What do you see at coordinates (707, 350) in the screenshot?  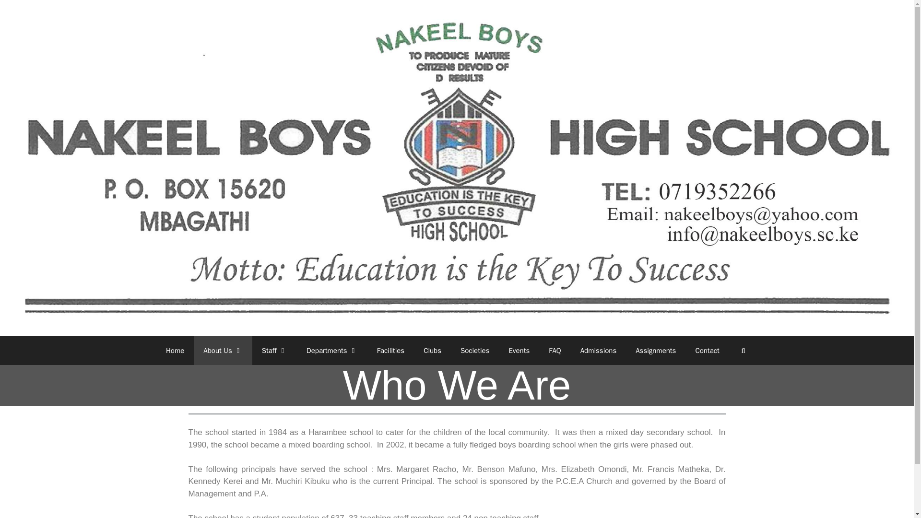 I see `Contact` at bounding box center [707, 350].